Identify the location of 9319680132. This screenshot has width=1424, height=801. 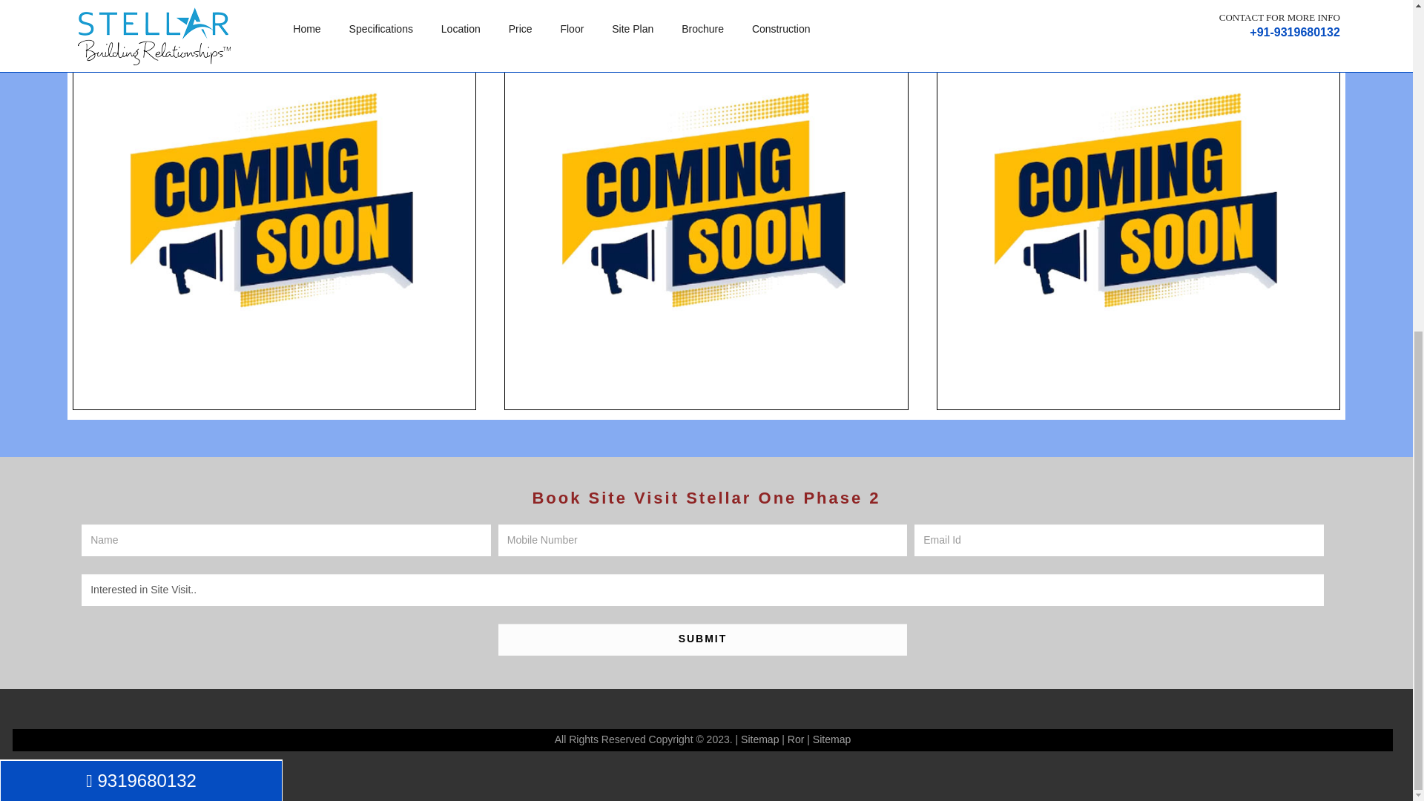
(141, 222).